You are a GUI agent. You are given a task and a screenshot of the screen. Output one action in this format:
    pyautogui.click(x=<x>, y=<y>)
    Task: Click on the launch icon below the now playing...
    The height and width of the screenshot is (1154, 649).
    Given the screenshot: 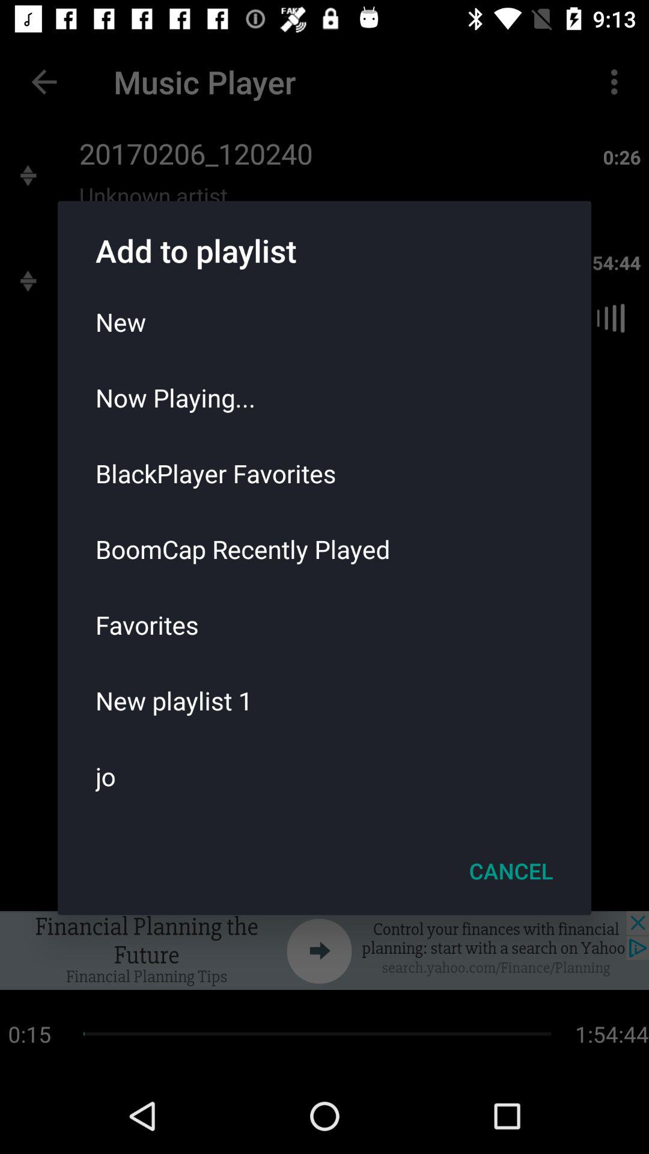 What is the action you would take?
    pyautogui.click(x=324, y=473)
    